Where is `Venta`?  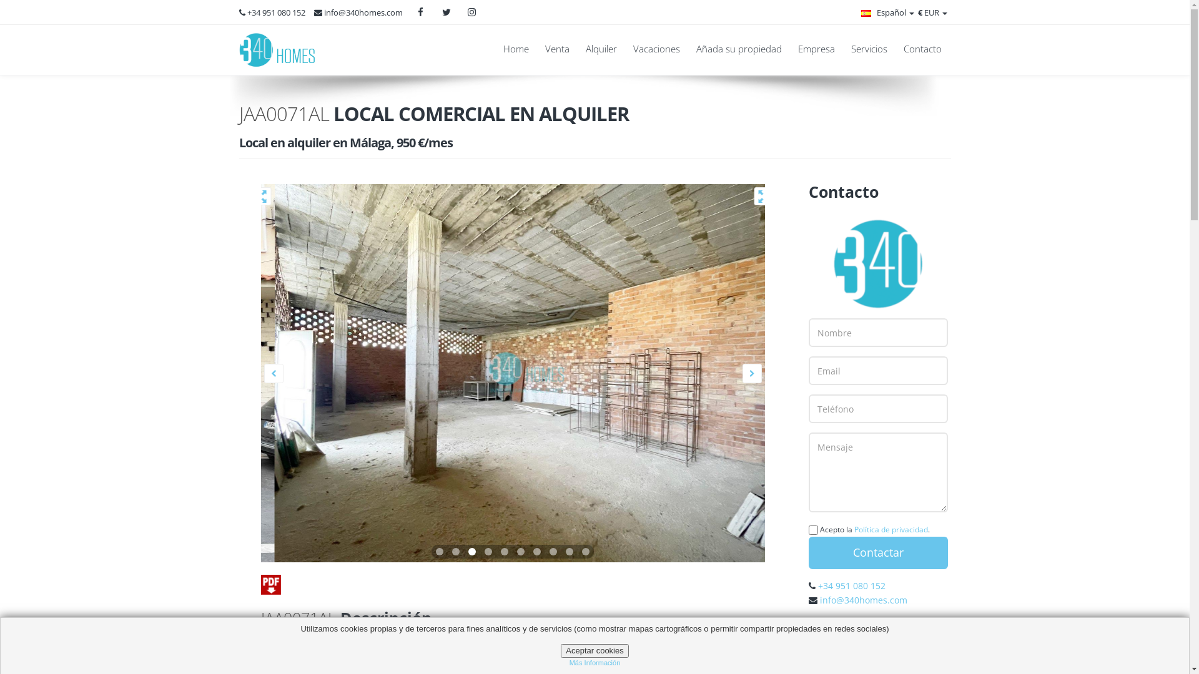
Venta is located at coordinates (557, 49).